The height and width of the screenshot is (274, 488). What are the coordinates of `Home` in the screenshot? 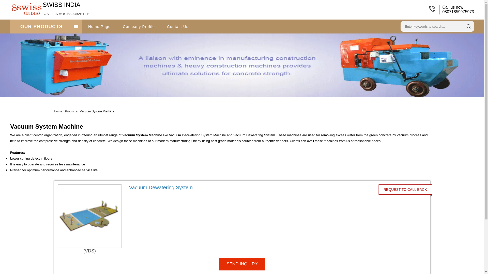 It's located at (58, 111).